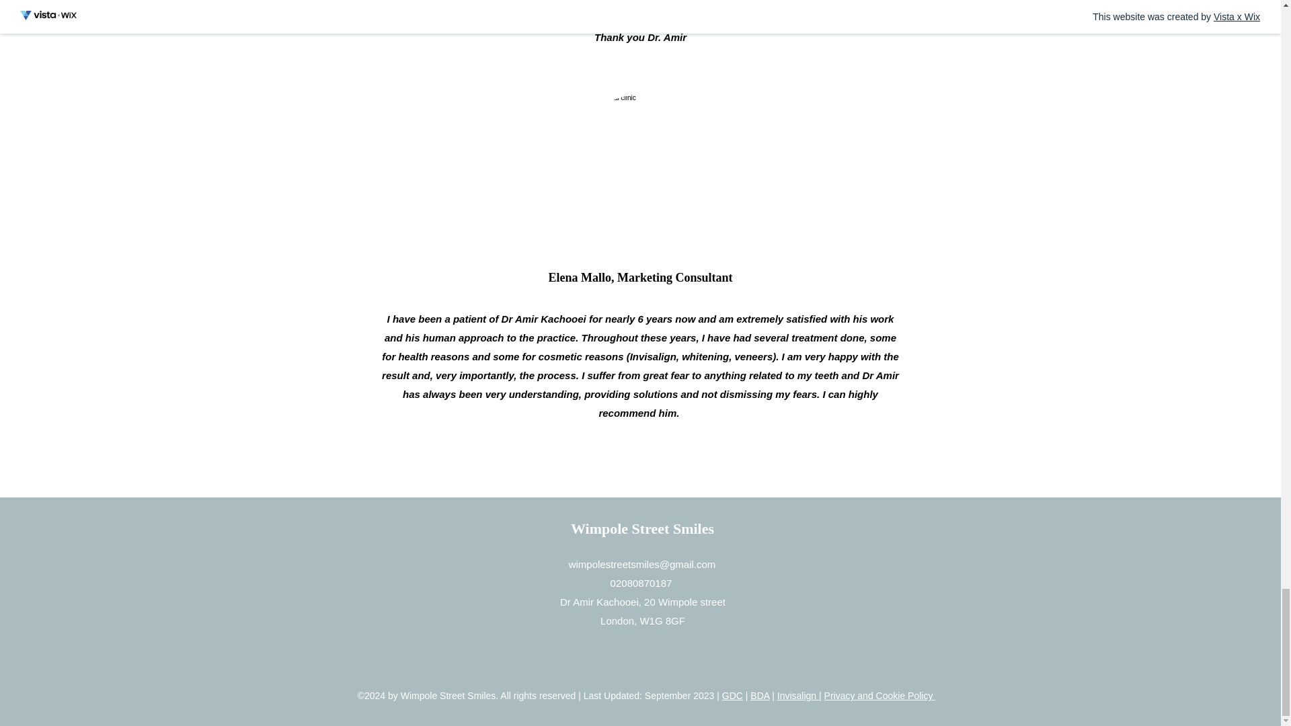 This screenshot has height=726, width=1291. What do you see at coordinates (732, 696) in the screenshot?
I see `GDC` at bounding box center [732, 696].